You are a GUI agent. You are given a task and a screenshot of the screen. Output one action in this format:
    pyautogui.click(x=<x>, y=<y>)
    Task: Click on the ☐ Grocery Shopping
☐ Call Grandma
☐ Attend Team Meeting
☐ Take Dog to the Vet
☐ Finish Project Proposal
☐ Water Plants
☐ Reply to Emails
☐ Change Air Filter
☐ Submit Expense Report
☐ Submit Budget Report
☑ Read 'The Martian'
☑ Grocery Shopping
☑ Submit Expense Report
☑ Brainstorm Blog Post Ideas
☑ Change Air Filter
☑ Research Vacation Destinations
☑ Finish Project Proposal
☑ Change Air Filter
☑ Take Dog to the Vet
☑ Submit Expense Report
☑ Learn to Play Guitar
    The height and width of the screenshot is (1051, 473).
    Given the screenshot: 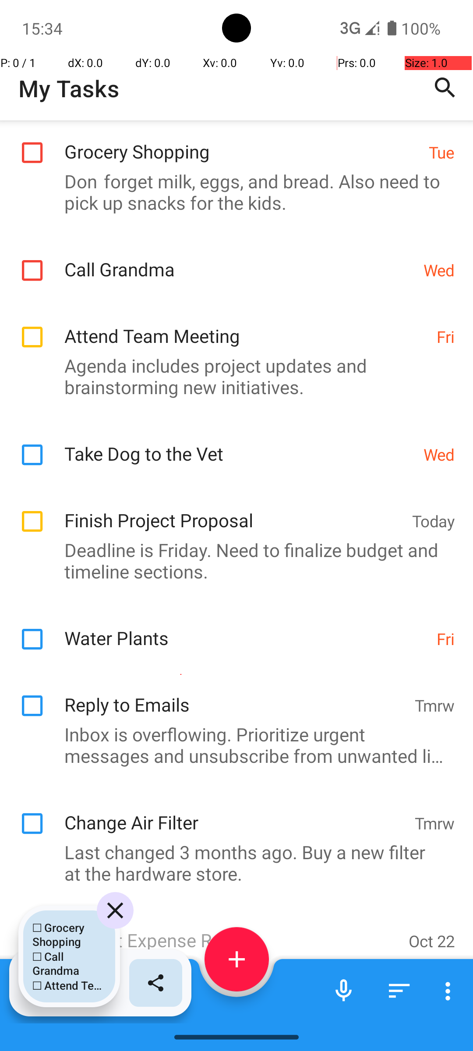 What is the action you would take?
    pyautogui.click(x=69, y=956)
    